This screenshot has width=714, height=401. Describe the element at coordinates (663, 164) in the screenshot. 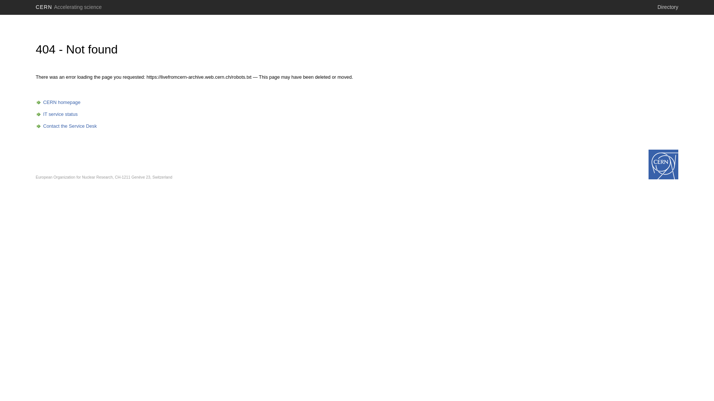

I see `home.cern` at that location.